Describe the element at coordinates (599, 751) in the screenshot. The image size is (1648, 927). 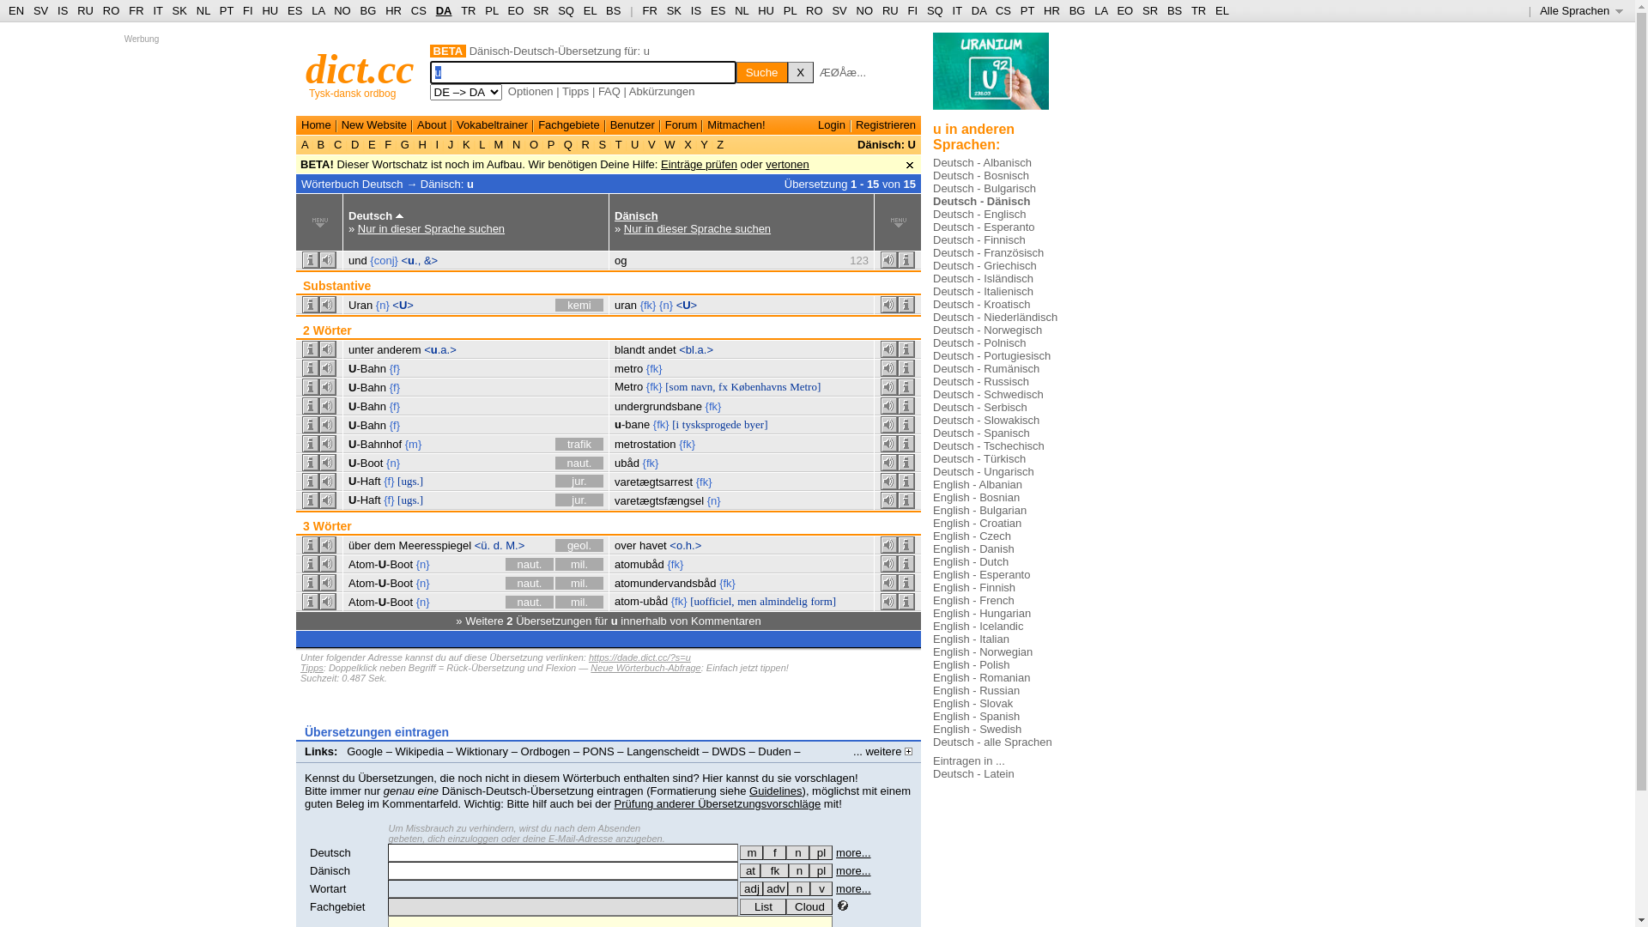
I see `PONS` at that location.